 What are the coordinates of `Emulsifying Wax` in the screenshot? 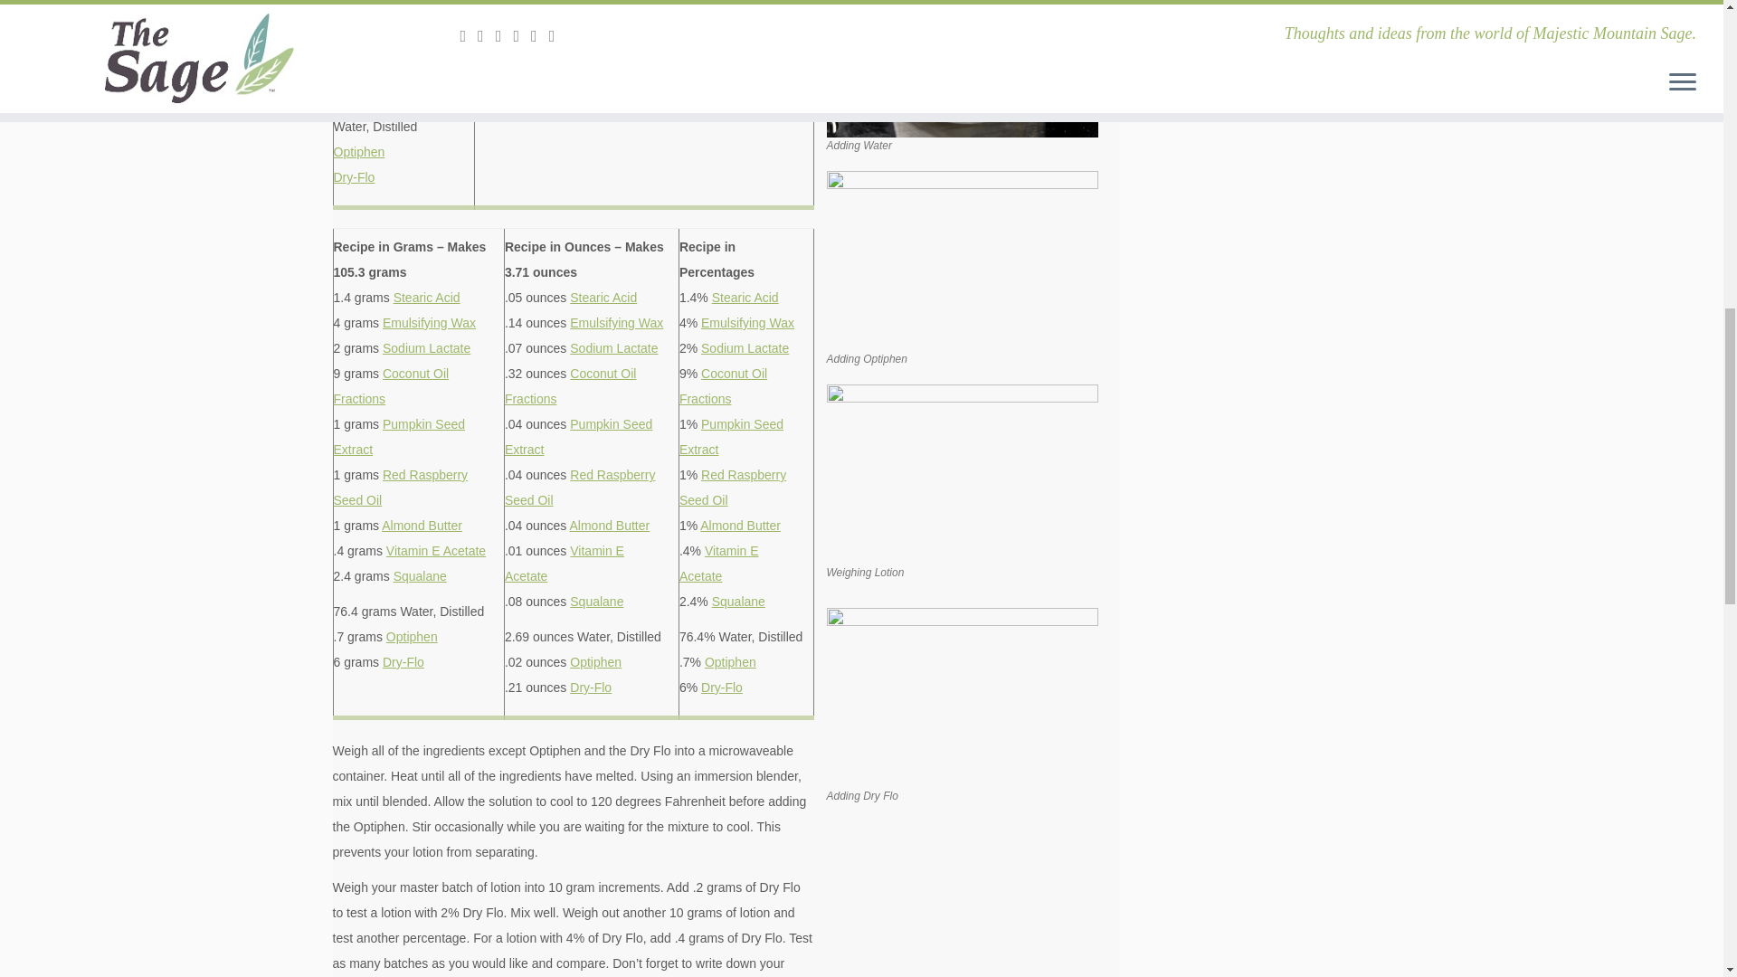 It's located at (429, 322).